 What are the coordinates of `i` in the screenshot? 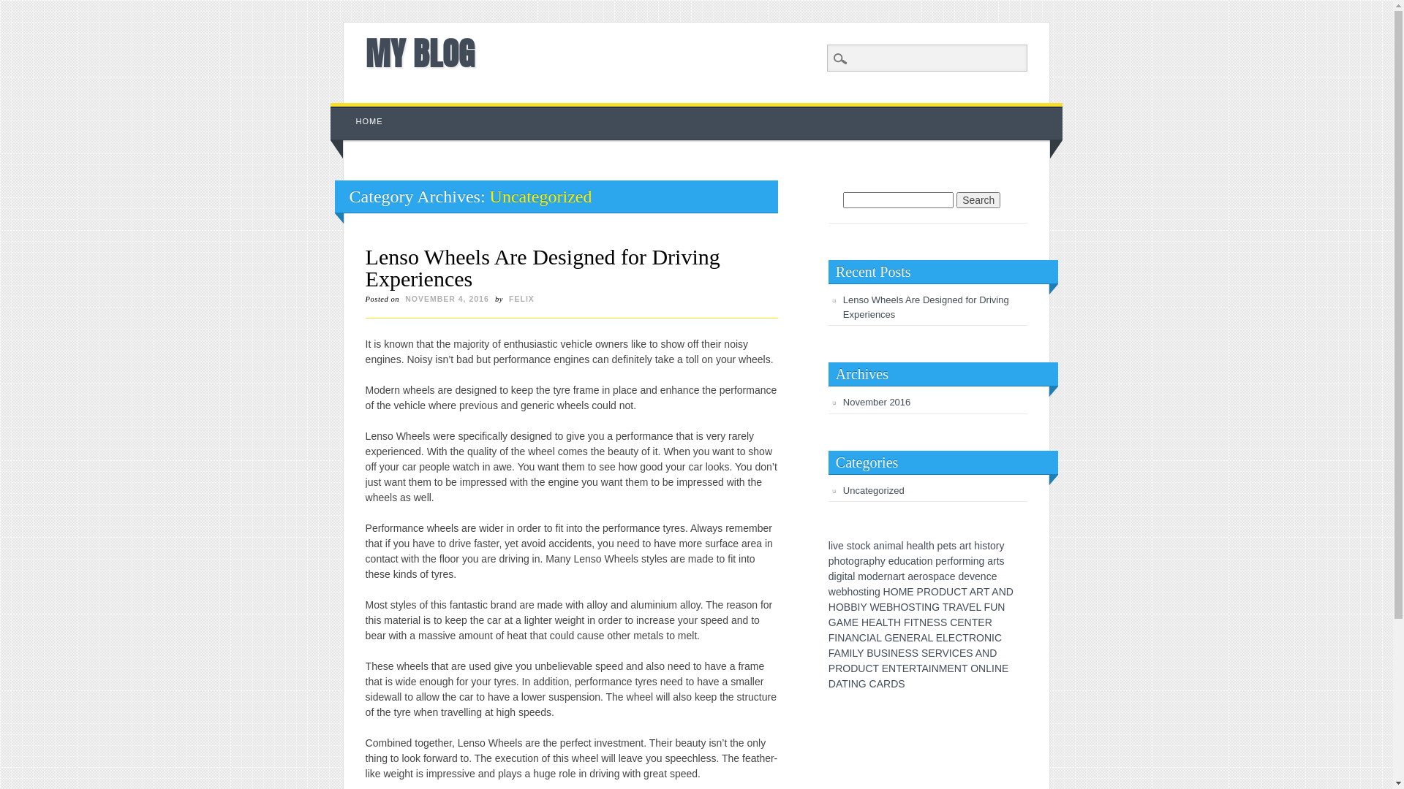 It's located at (920, 561).